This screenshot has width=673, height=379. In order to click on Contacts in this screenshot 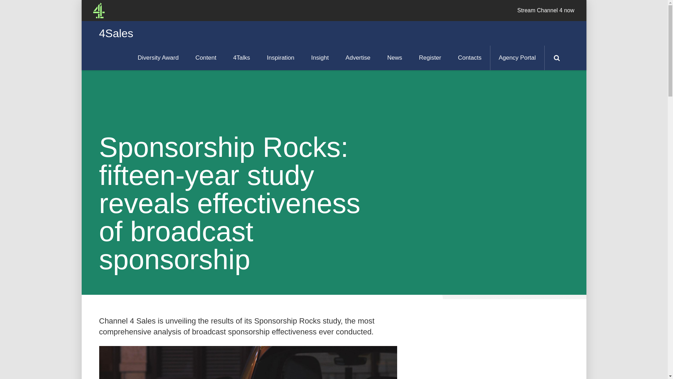, I will do `click(470, 58)`.